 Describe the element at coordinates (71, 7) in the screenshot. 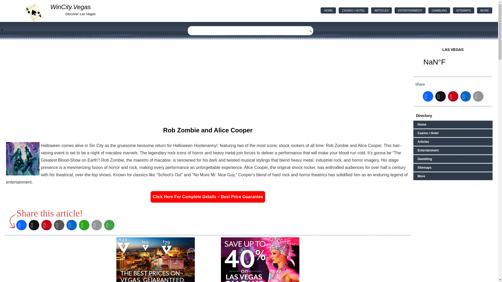

I see `WinCity.Vegas` at that location.